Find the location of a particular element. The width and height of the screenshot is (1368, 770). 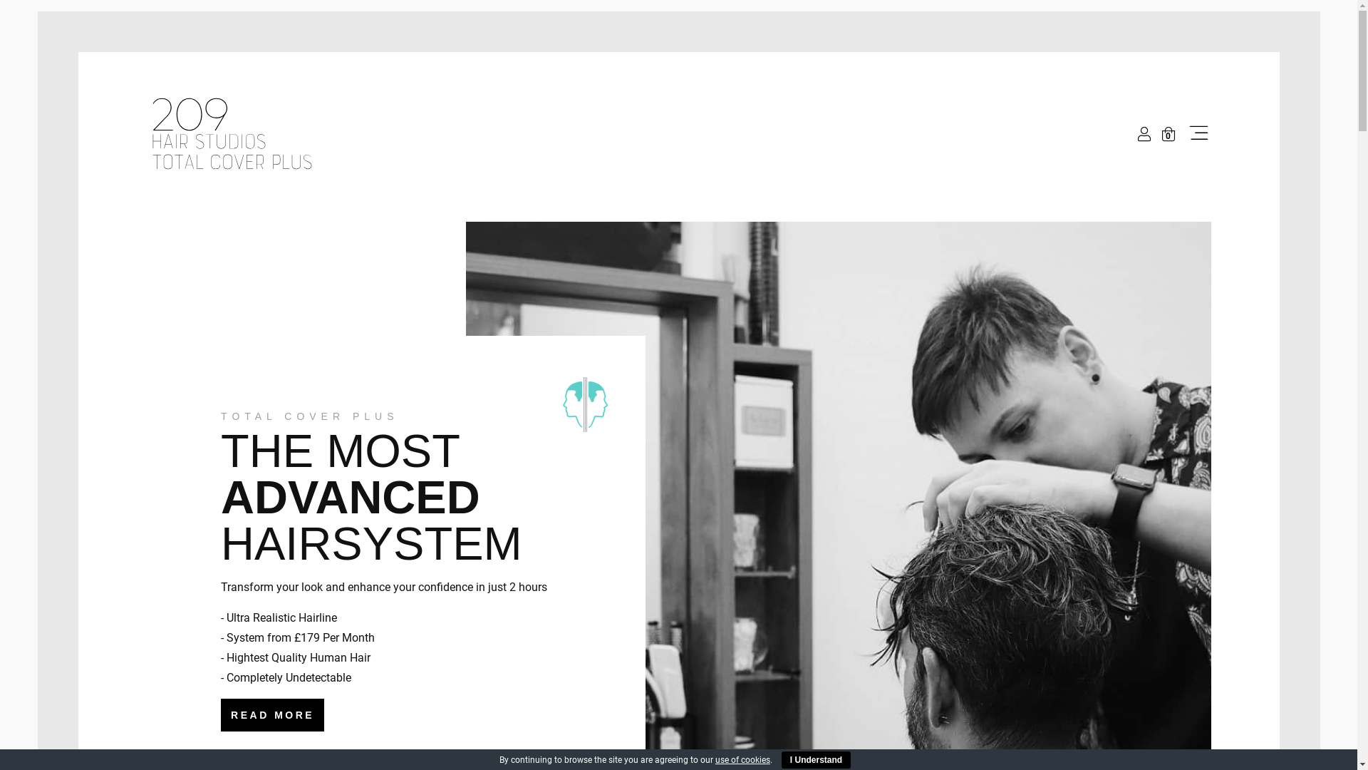

0 is located at coordinates (1168, 135).